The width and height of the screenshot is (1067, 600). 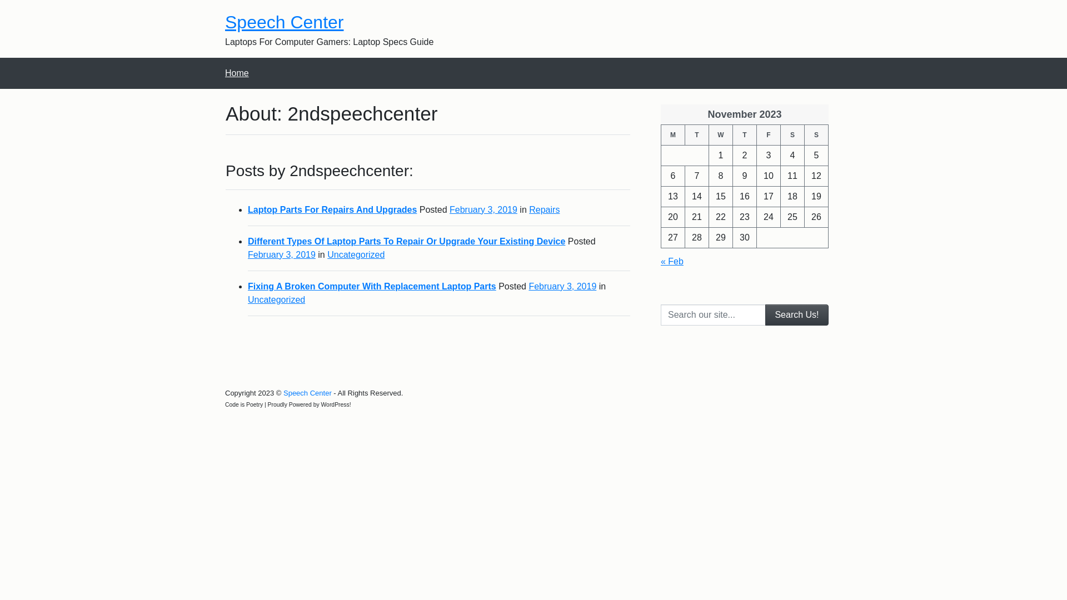 What do you see at coordinates (797, 315) in the screenshot?
I see ` Search Us! ` at bounding box center [797, 315].